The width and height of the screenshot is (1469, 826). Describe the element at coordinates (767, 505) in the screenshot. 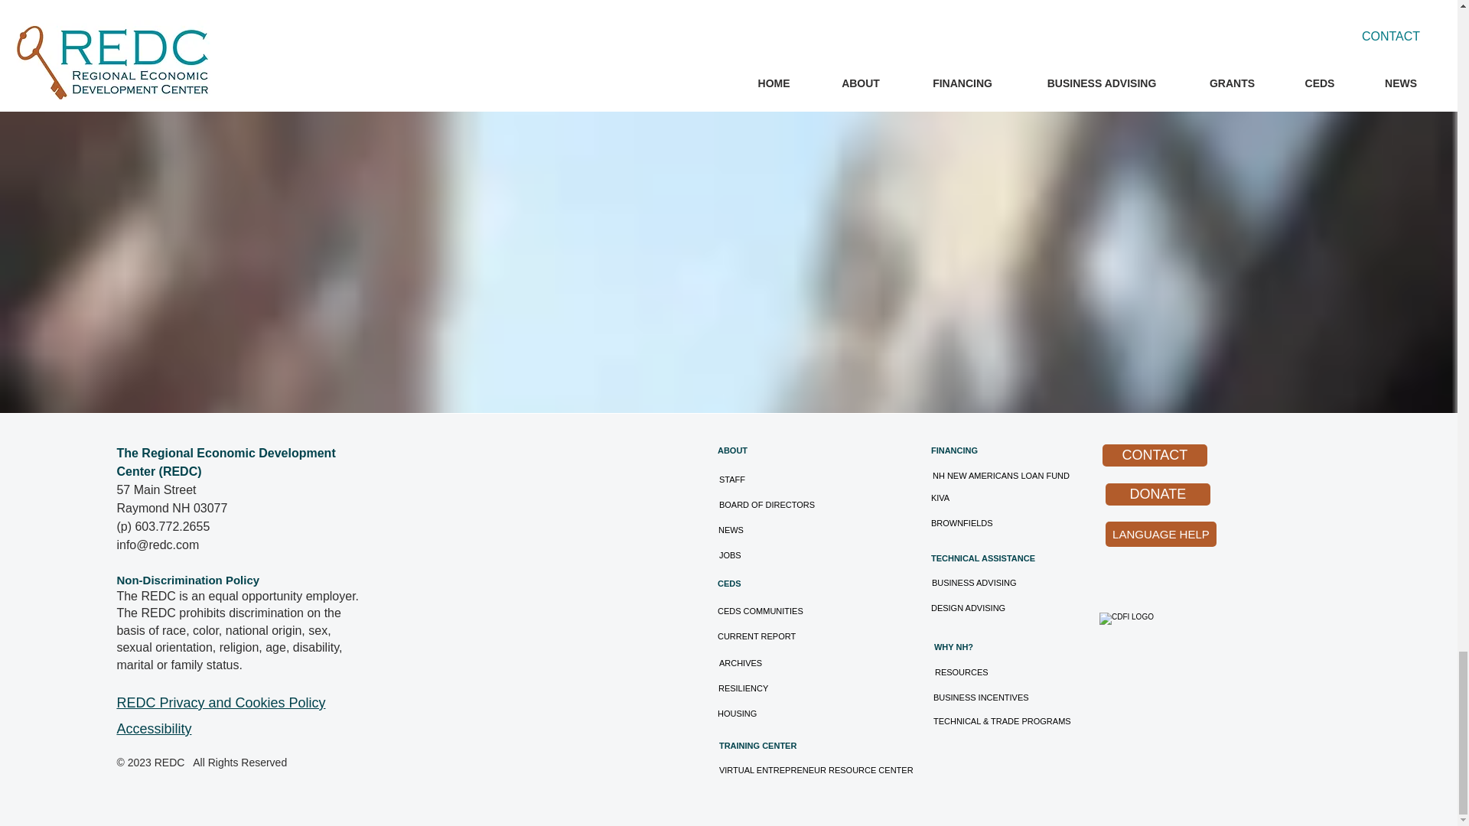

I see `BOARD OF DIRECTORS` at that location.